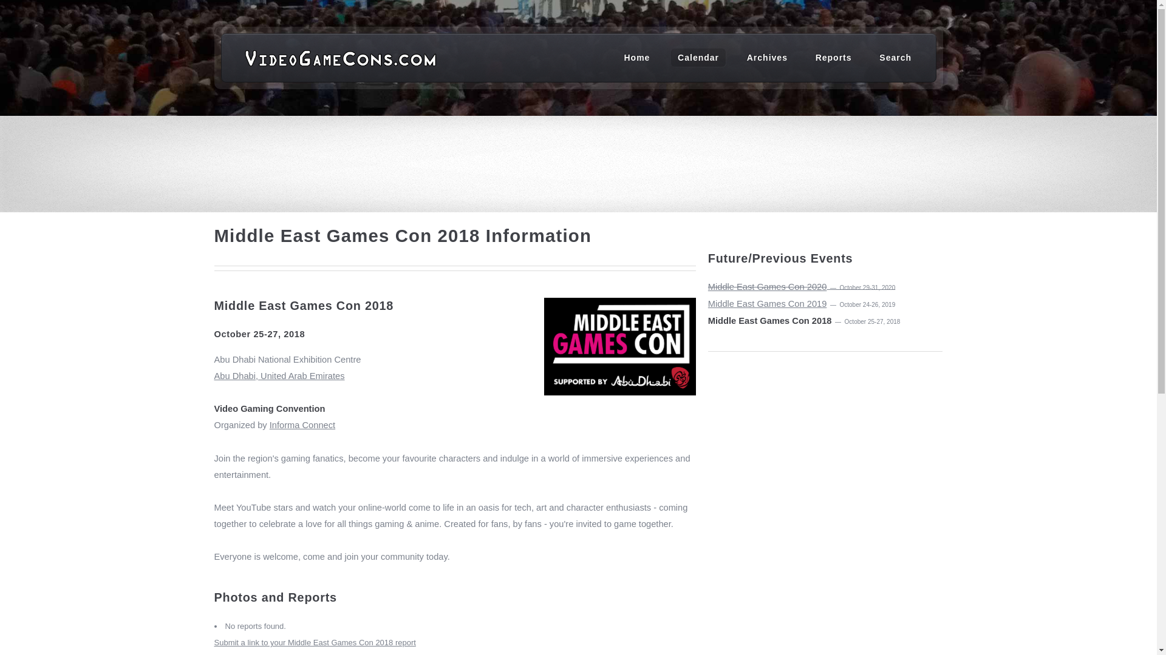  I want to click on Informa Connect, so click(302, 425).